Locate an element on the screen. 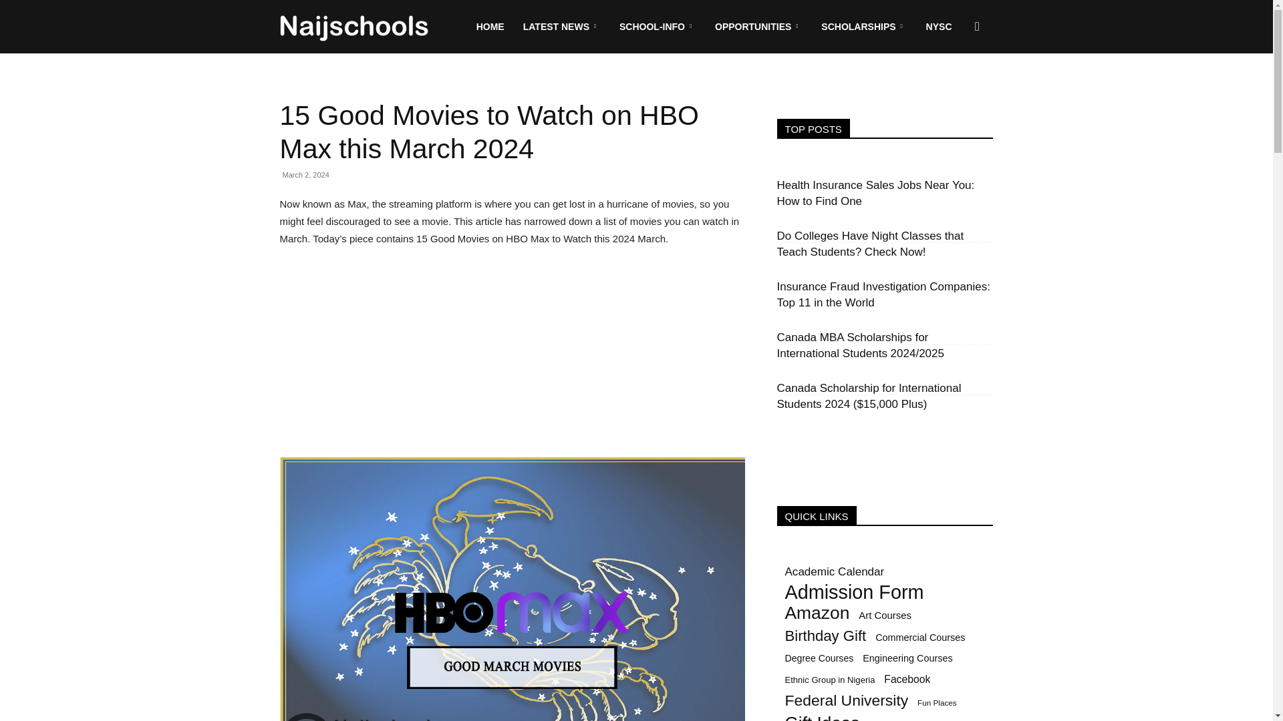 This screenshot has width=1283, height=721. LATEST NEWS is located at coordinates (562, 27).